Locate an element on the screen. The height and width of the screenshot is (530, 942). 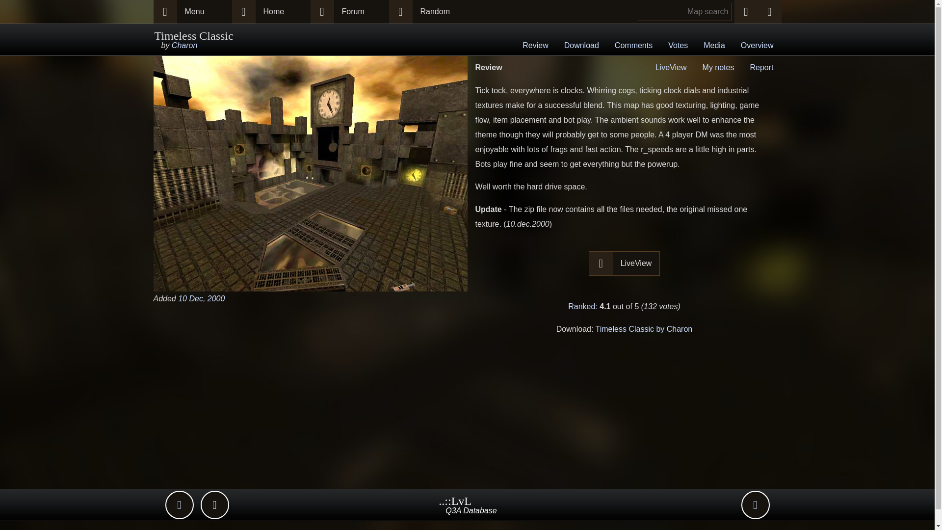
Forum is located at coordinates (361, 12).